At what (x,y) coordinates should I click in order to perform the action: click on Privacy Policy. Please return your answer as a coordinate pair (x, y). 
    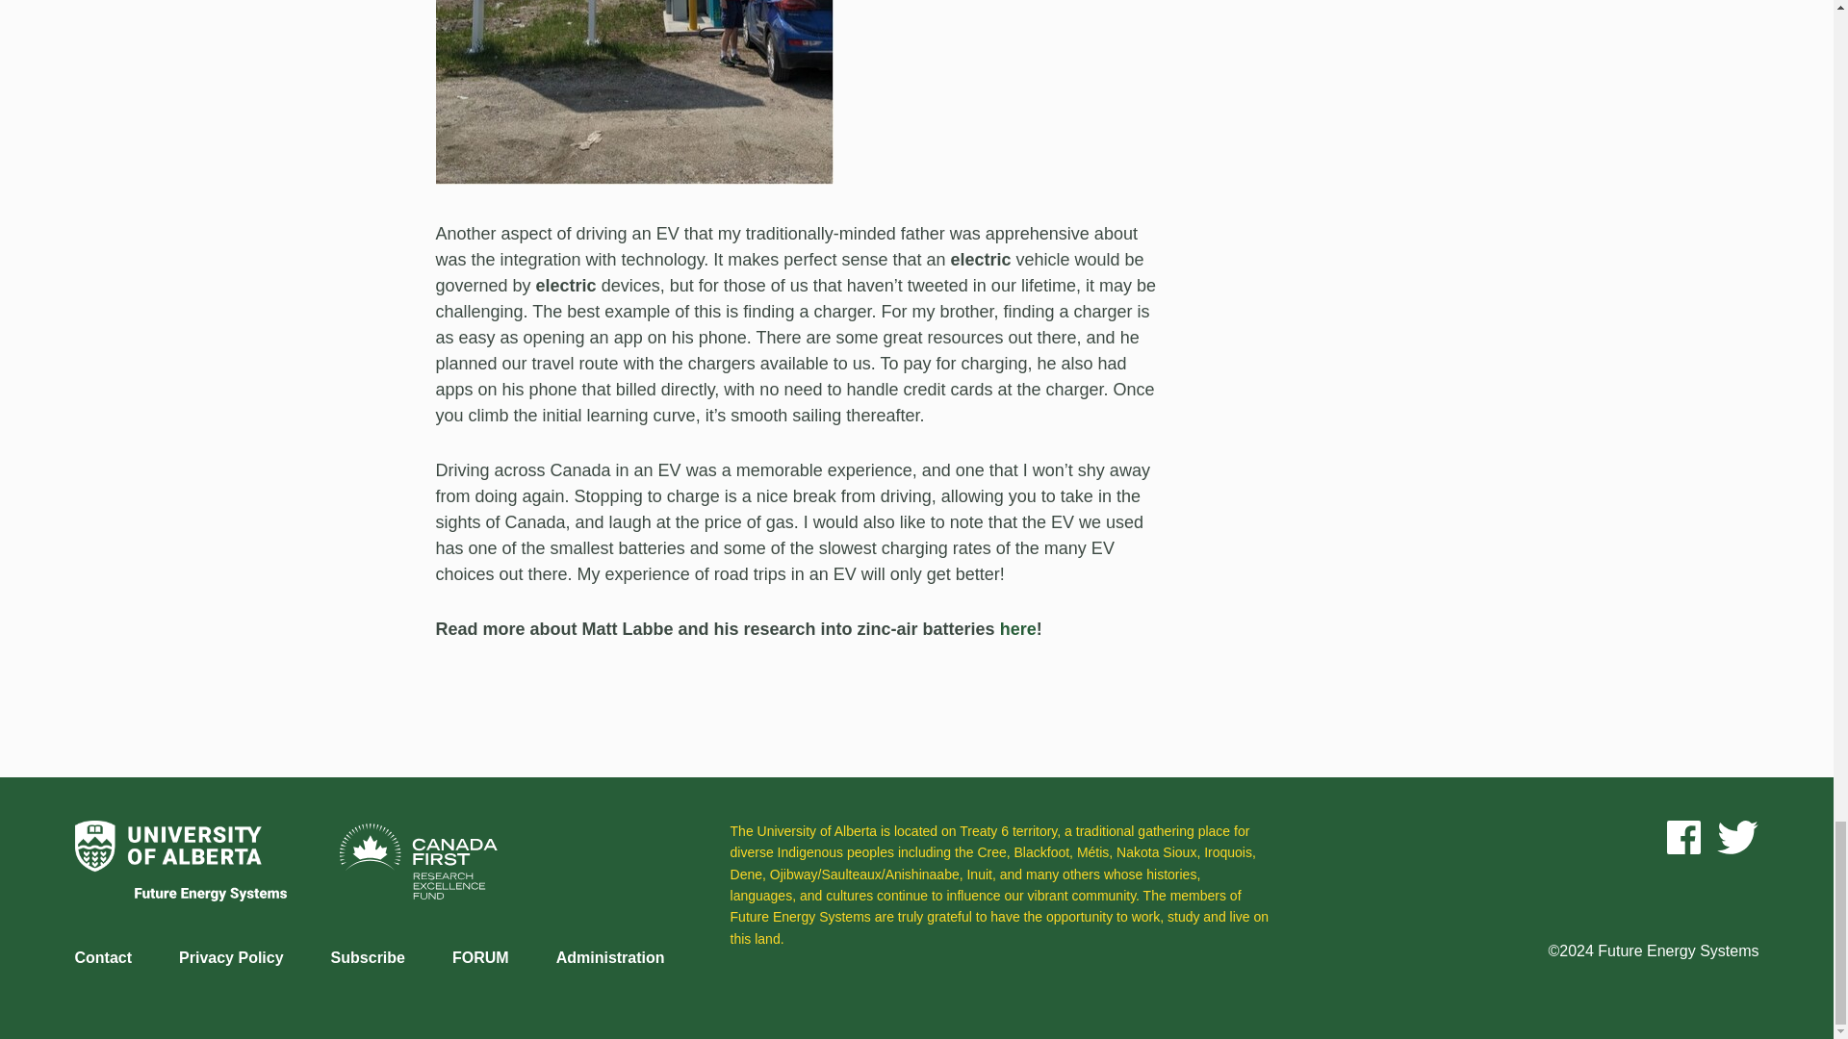
    Looking at the image, I should click on (231, 958).